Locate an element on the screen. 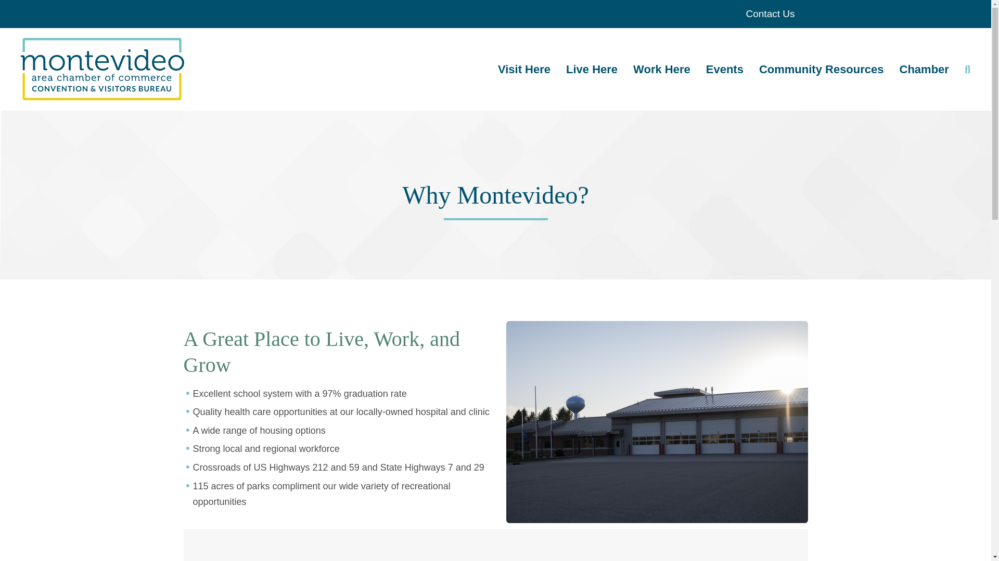 The image size is (999, 561). City of Montevideo is located at coordinates (107, 70).